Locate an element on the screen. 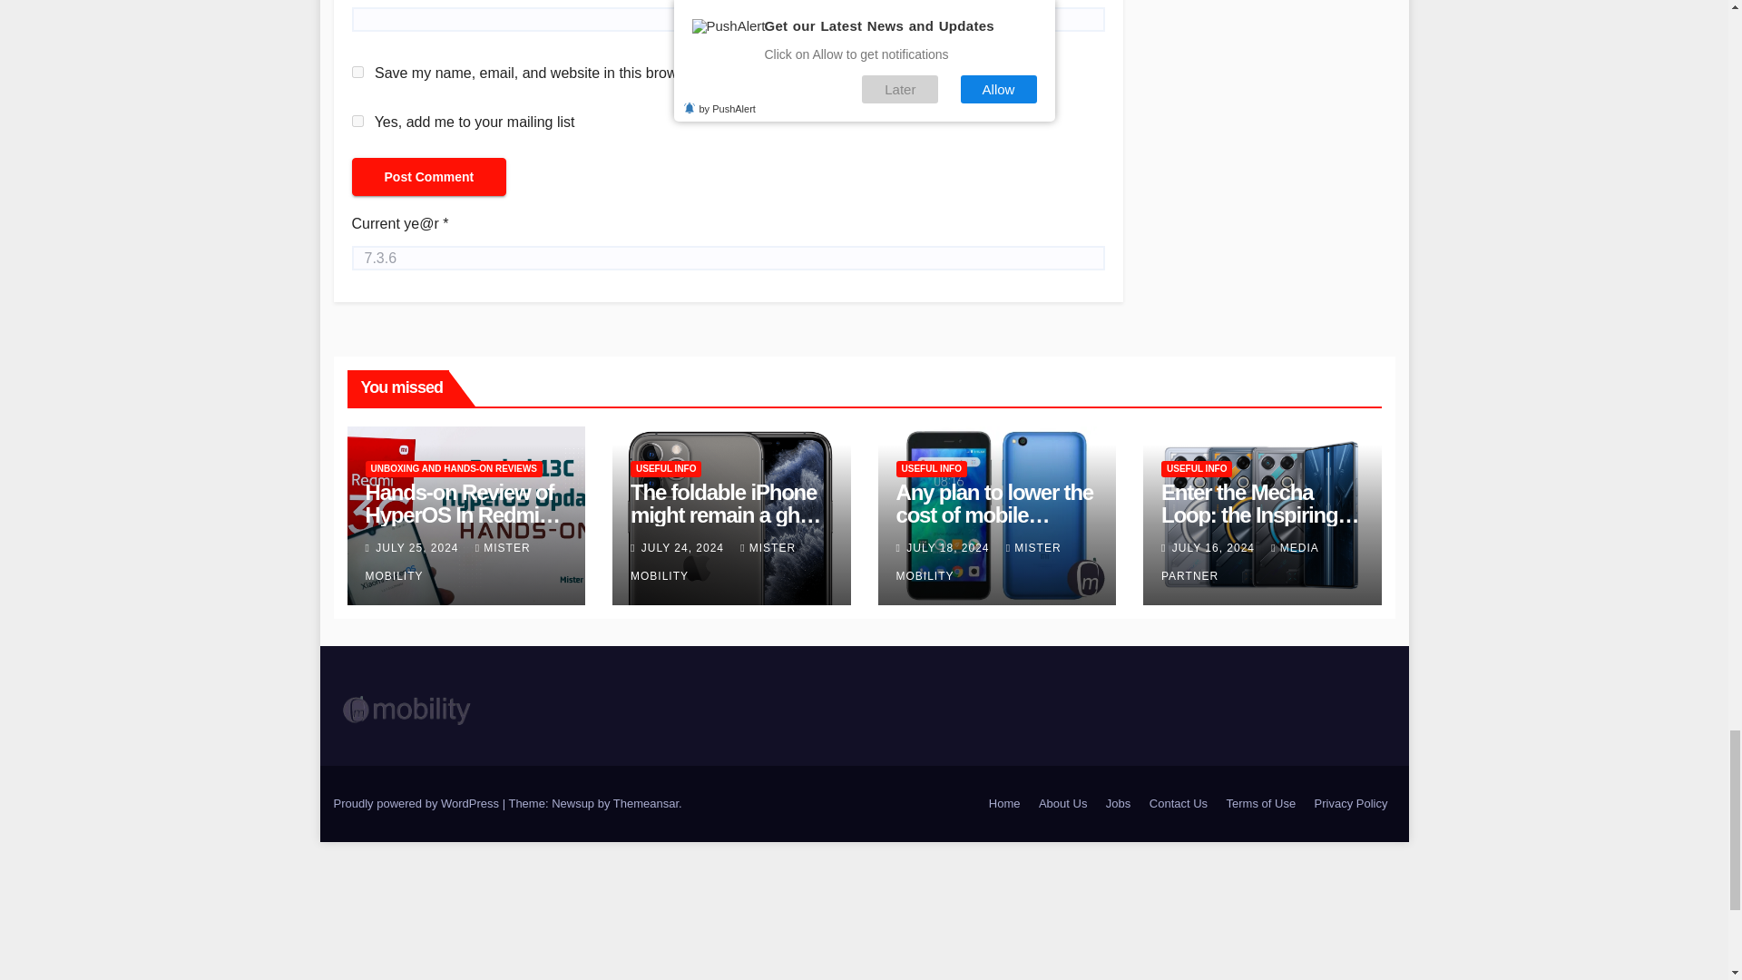 This screenshot has width=1742, height=980. yes is located at coordinates (357, 73).